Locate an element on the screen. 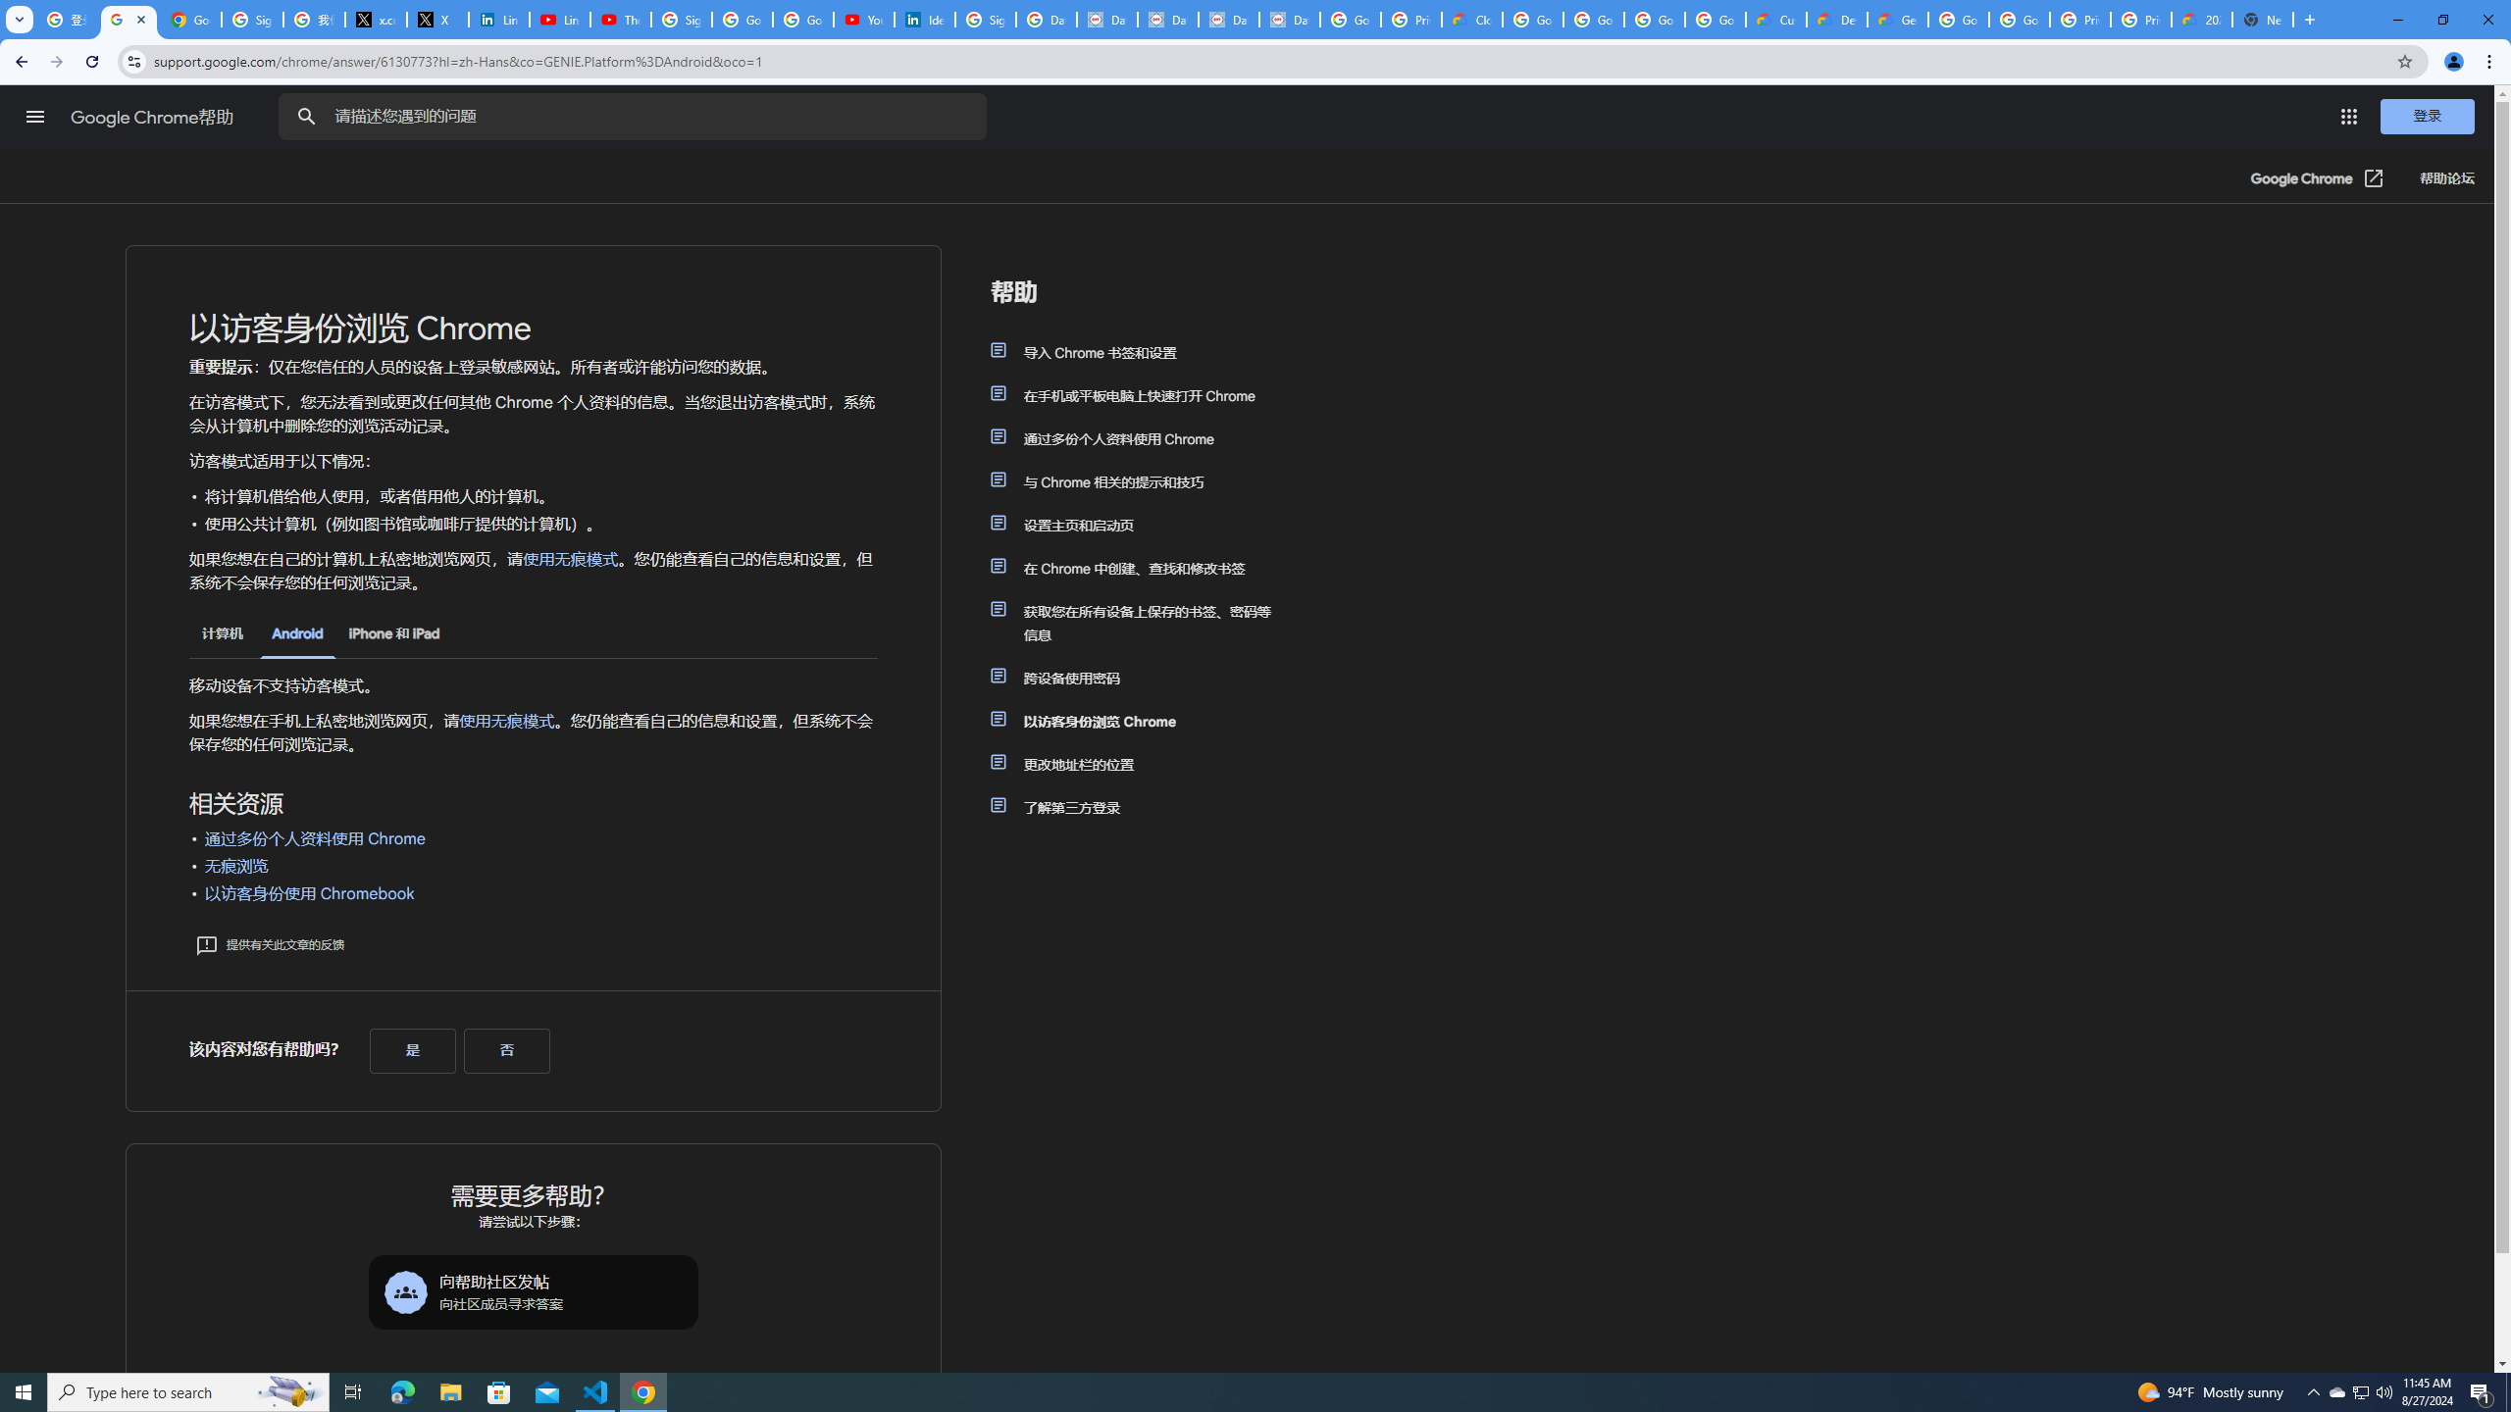  Google Workspace - Specific Terms is located at coordinates (1655, 20).